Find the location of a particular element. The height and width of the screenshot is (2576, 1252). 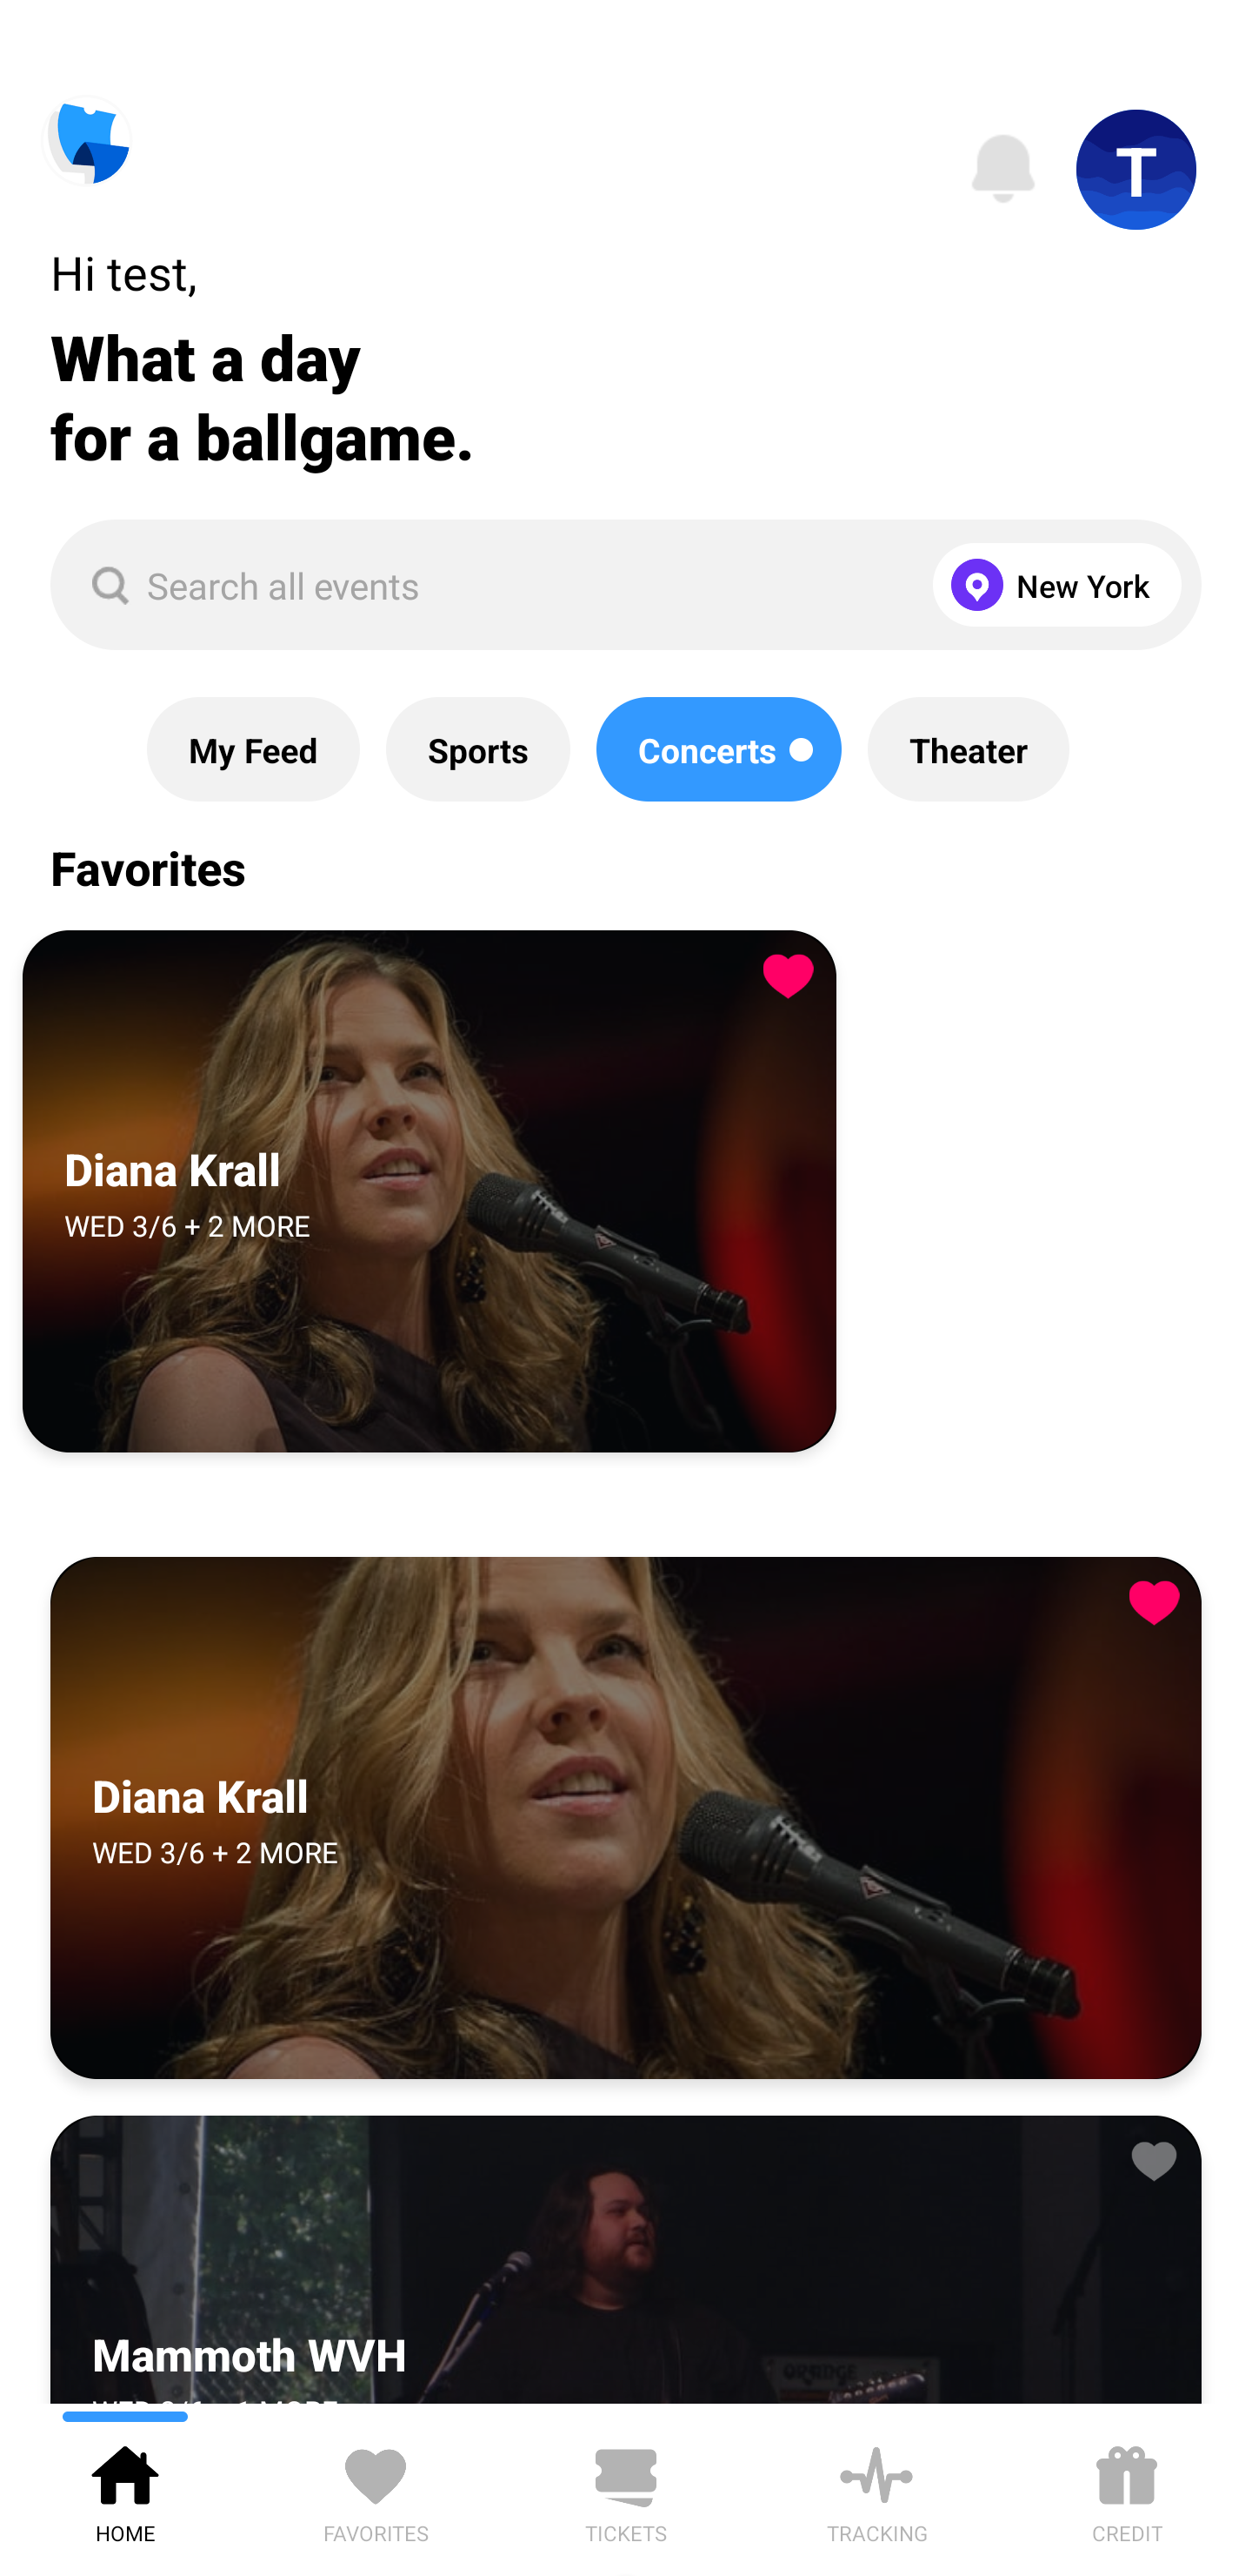

New York is located at coordinates (1050, 585).